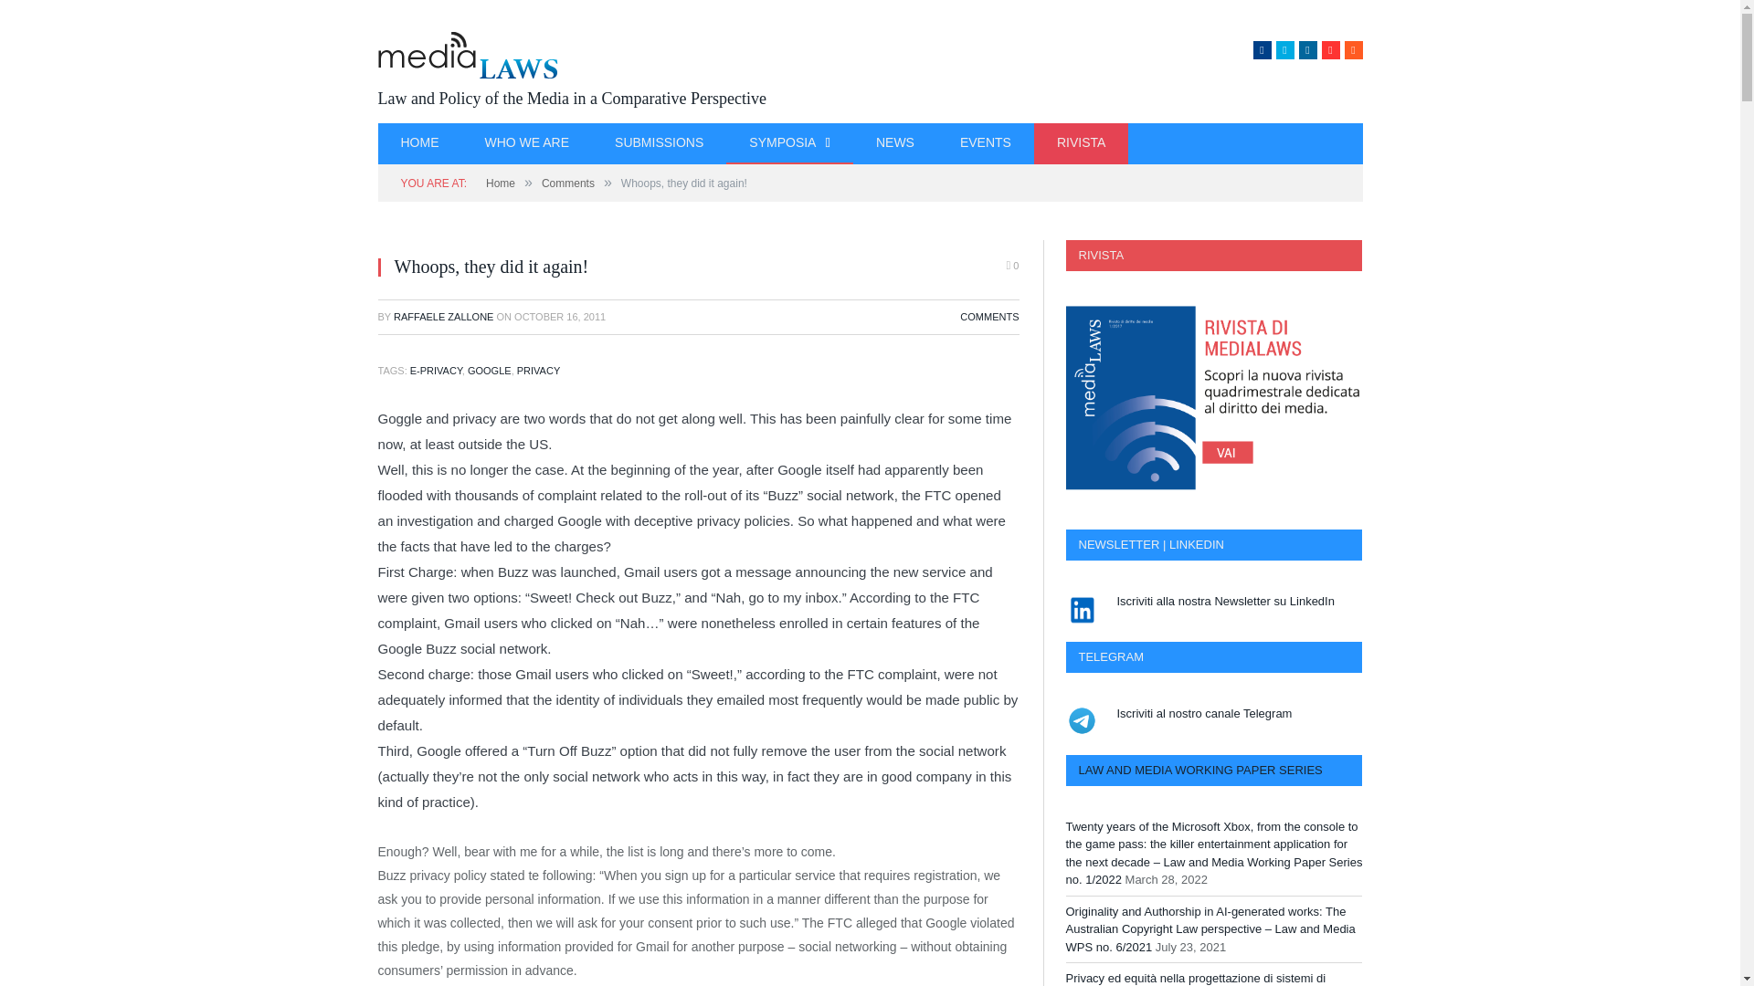 Image resolution: width=1754 pixels, height=986 pixels. I want to click on Comments, so click(568, 184).